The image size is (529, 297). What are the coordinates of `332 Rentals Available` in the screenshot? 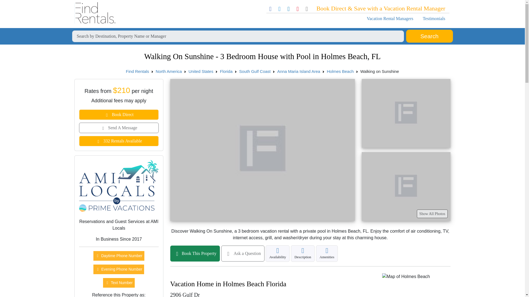 It's located at (119, 141).